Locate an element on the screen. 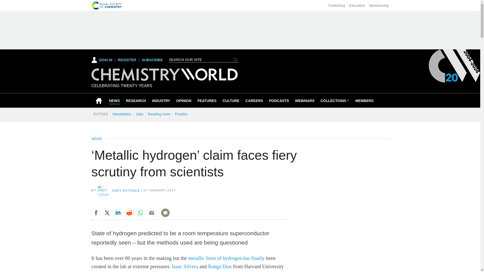 This screenshot has width=484, height=272. Share this by email is located at coordinates (151, 213).